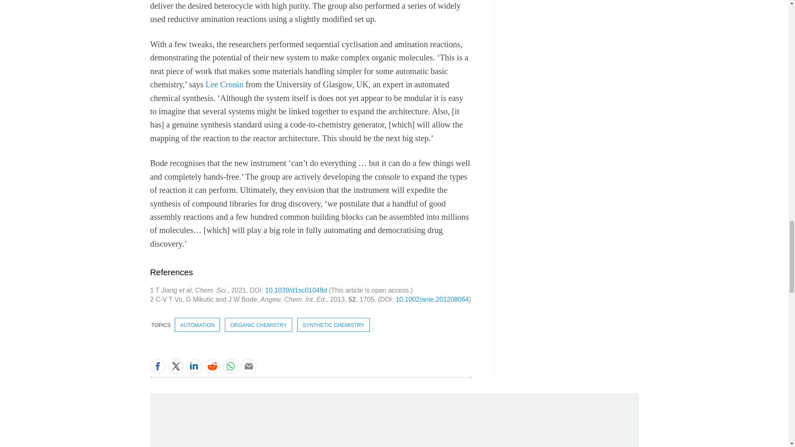  I want to click on Share this on Facebook, so click(157, 366).